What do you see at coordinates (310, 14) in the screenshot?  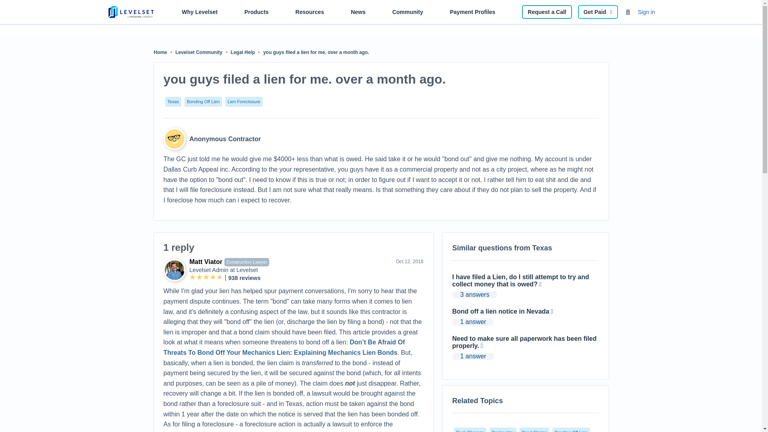 I see `Resources` at bounding box center [310, 14].